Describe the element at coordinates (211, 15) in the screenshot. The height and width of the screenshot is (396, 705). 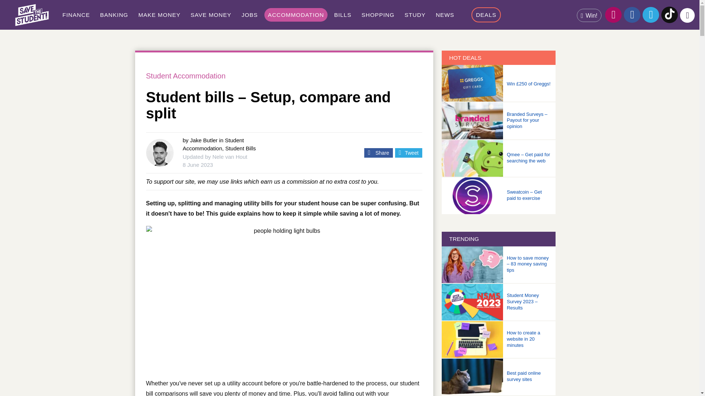
I see `Save Money` at that location.